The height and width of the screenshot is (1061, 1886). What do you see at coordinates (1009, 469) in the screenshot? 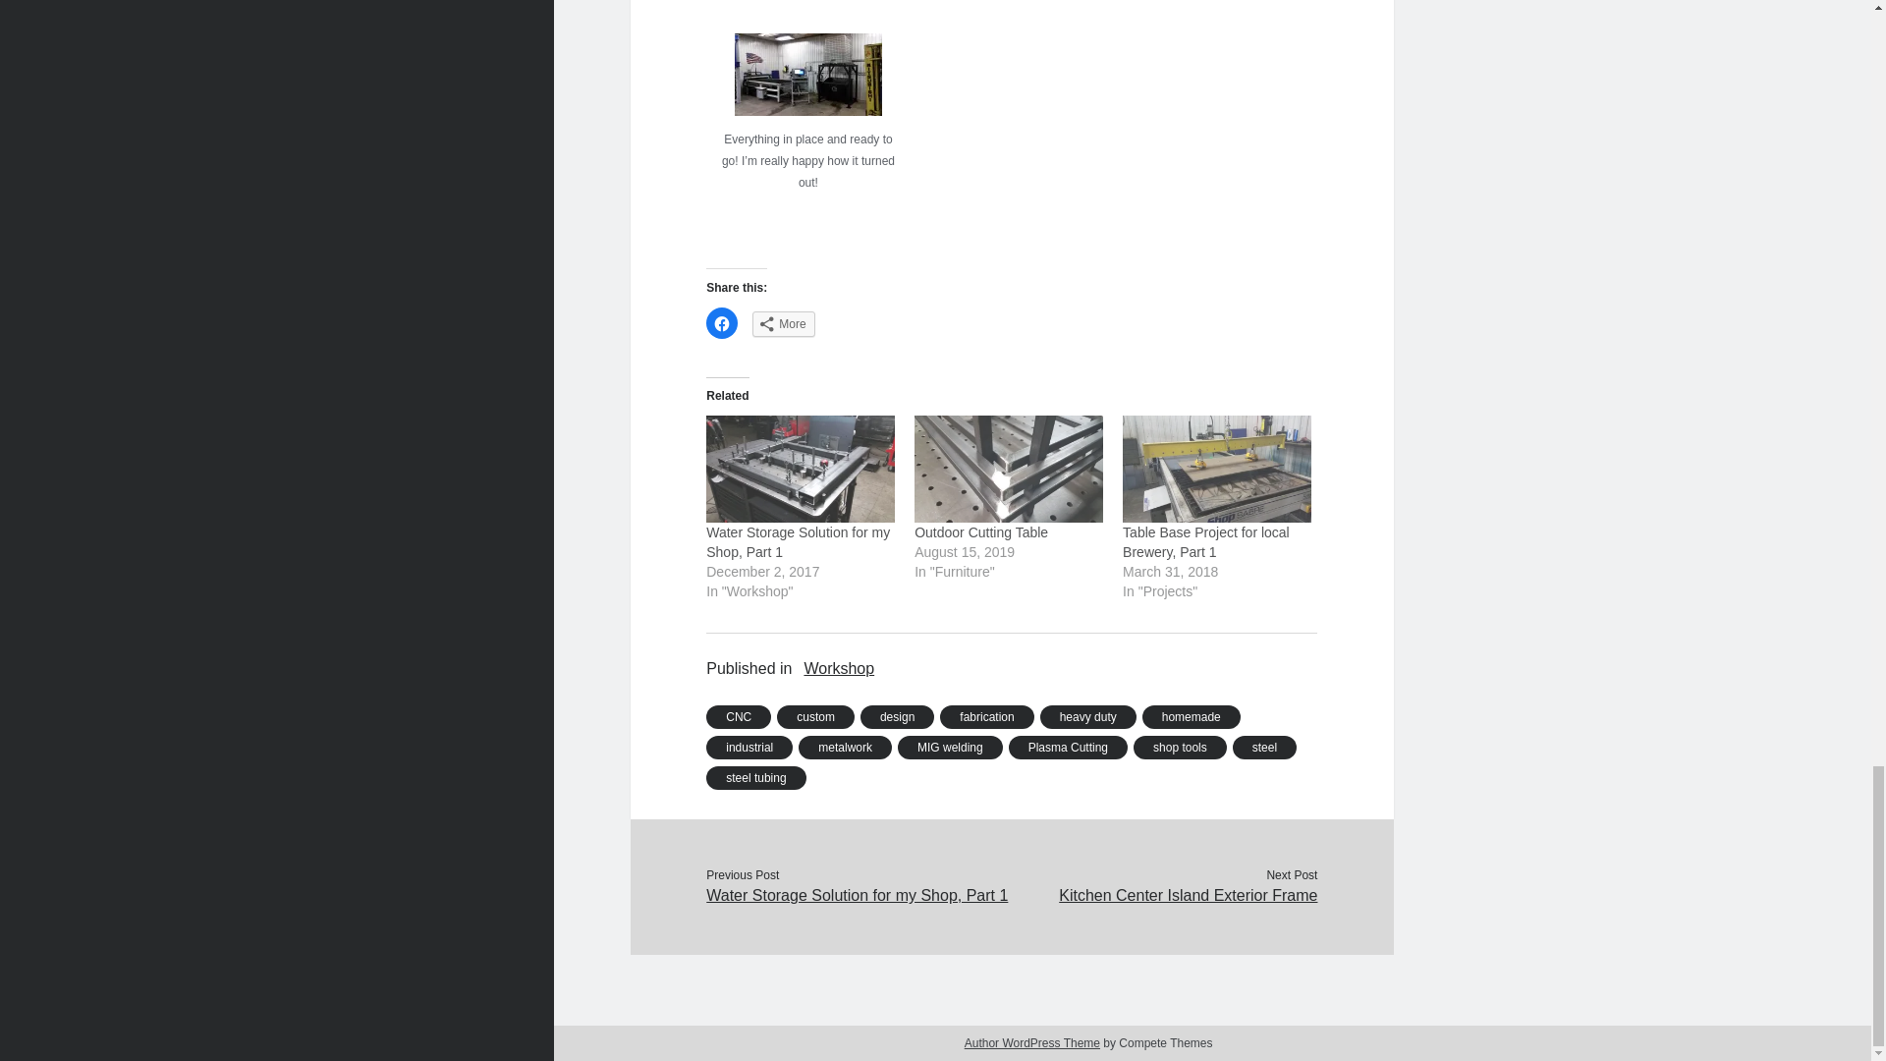
I see `Outdoor Cutting Table` at bounding box center [1009, 469].